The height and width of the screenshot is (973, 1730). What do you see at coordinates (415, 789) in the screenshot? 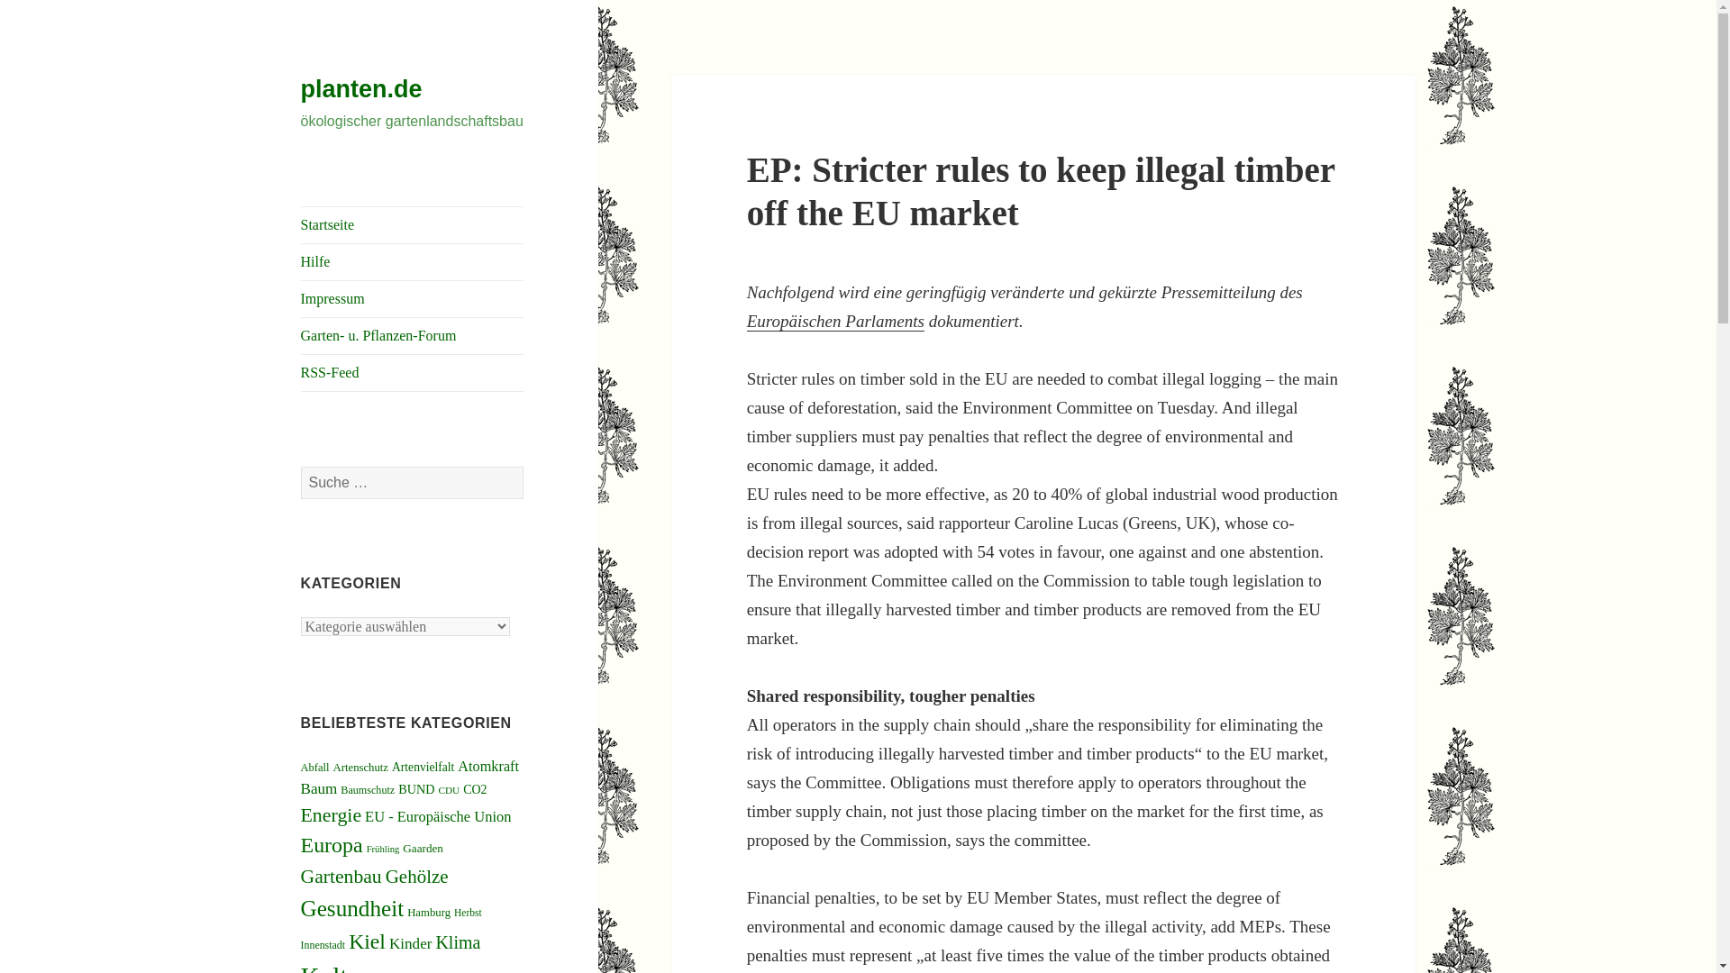
I see `BUND` at bounding box center [415, 789].